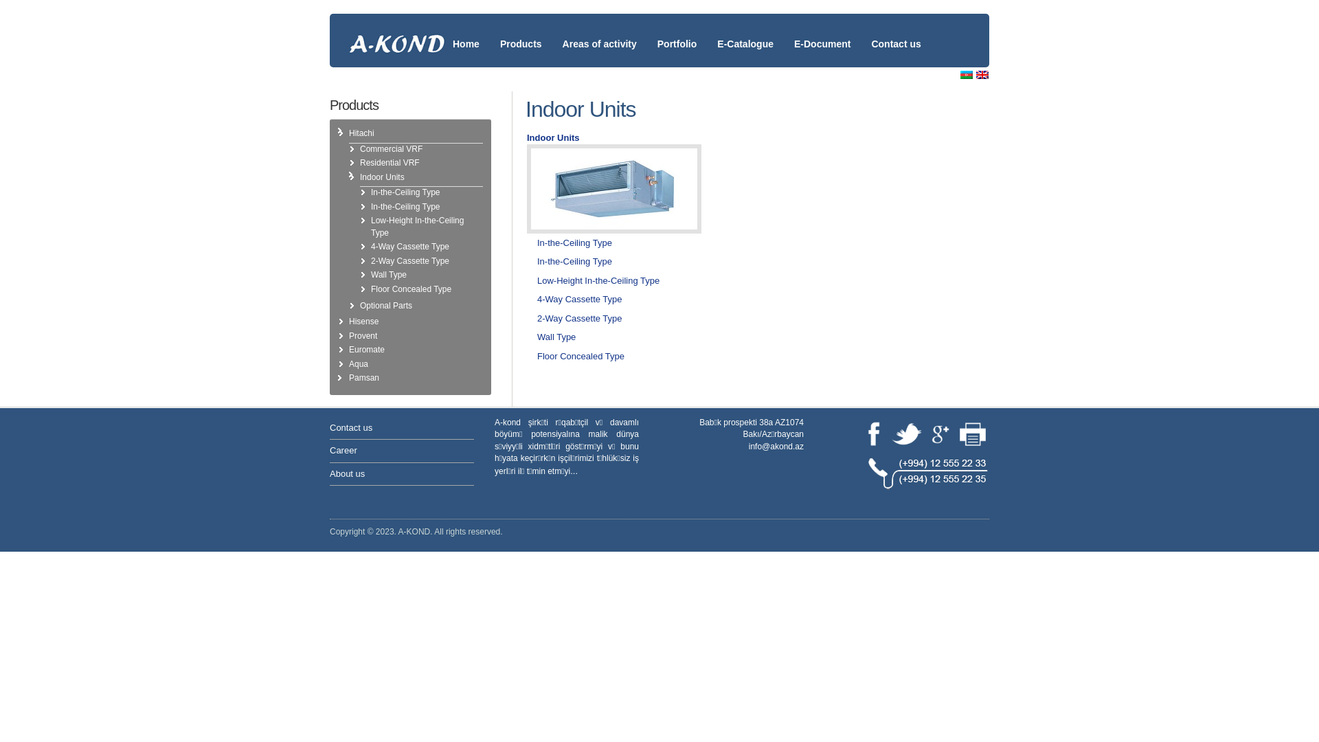 This screenshot has height=742, width=1319. I want to click on 2-Way Cassette Type, so click(580, 319).